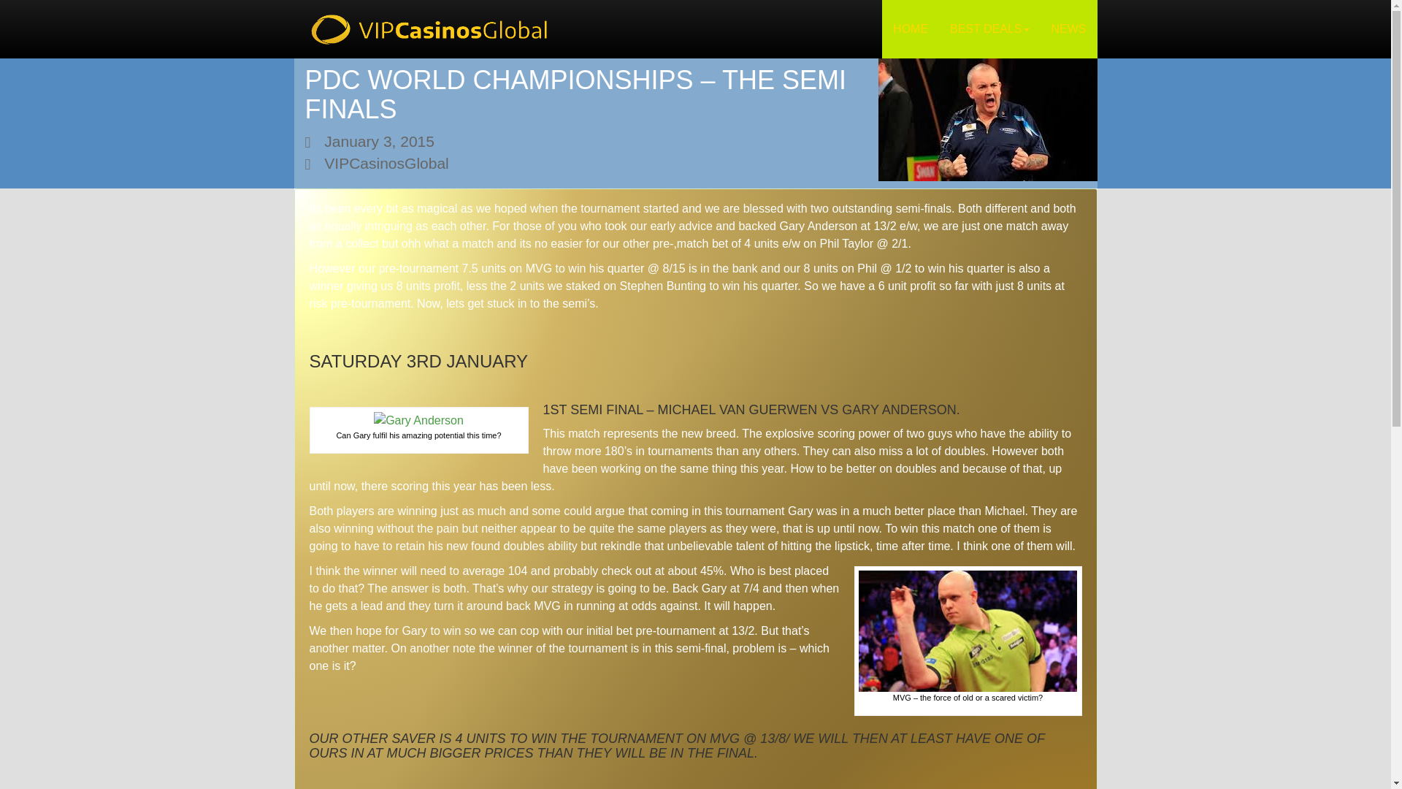 Image resolution: width=1402 pixels, height=789 pixels. Describe the element at coordinates (910, 29) in the screenshot. I see `HOME` at that location.